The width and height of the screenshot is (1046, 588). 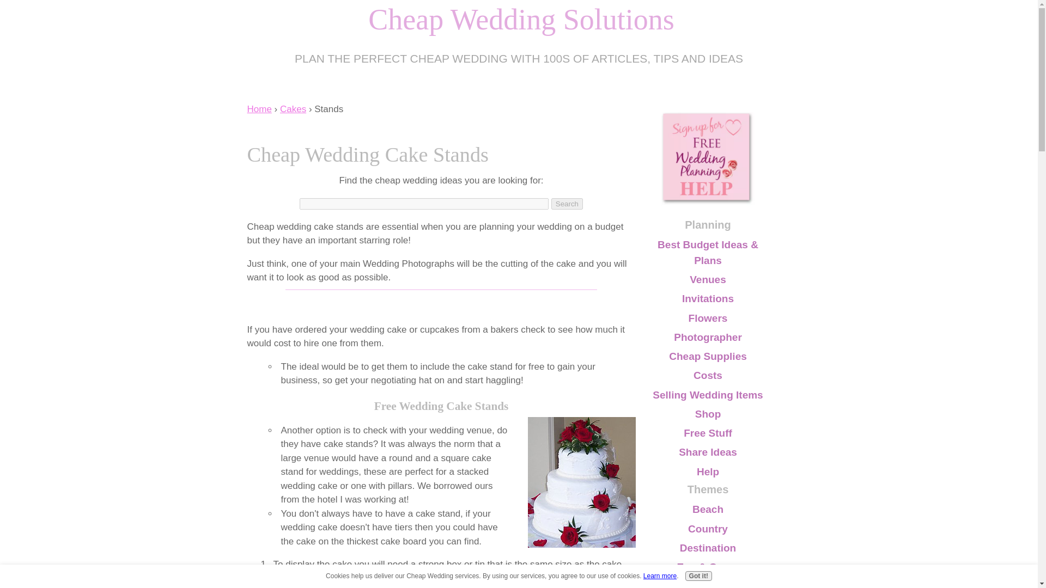 I want to click on Costs, so click(x=707, y=376).